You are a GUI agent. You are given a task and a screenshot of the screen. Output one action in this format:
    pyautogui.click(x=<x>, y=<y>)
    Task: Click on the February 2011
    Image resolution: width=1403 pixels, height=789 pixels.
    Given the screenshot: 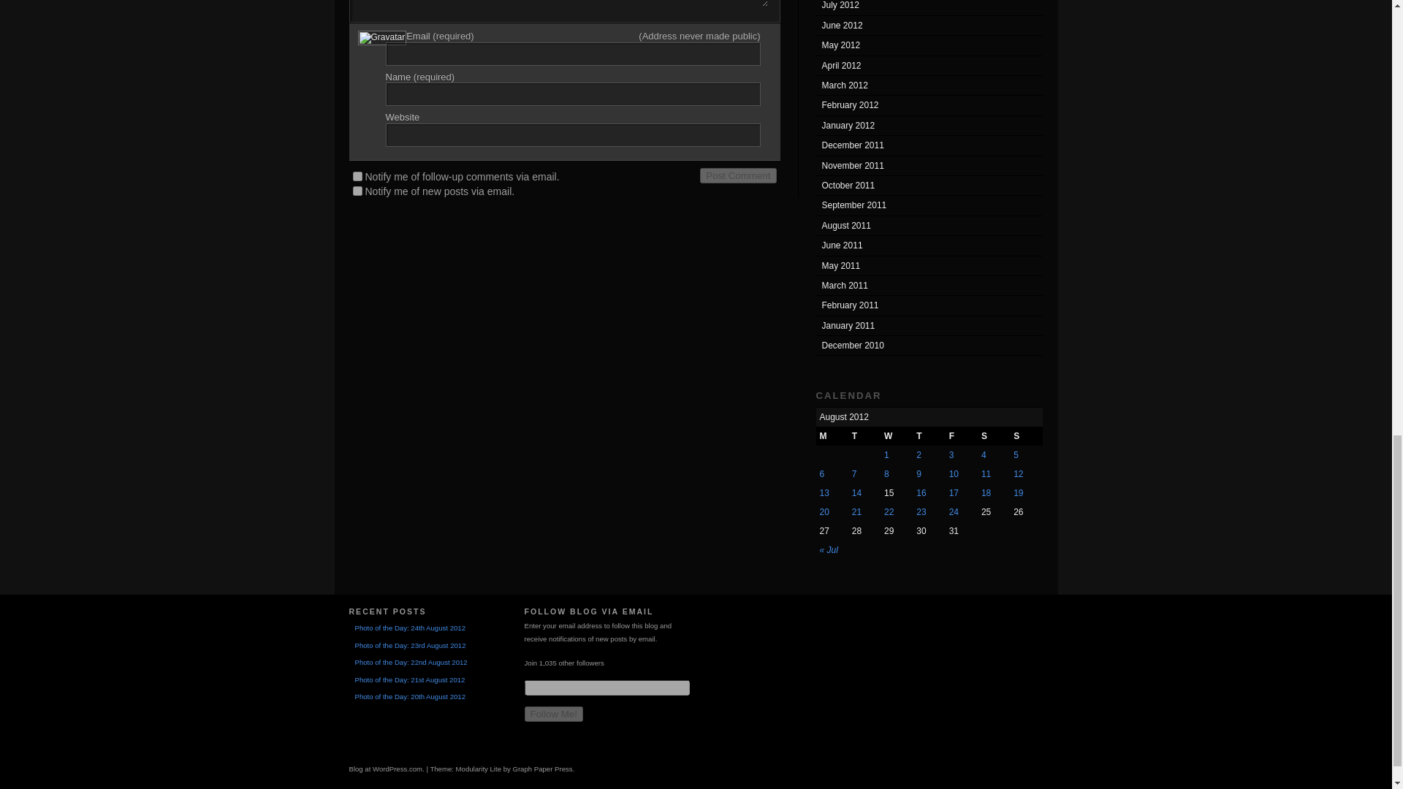 What is the action you would take?
    pyautogui.click(x=928, y=305)
    